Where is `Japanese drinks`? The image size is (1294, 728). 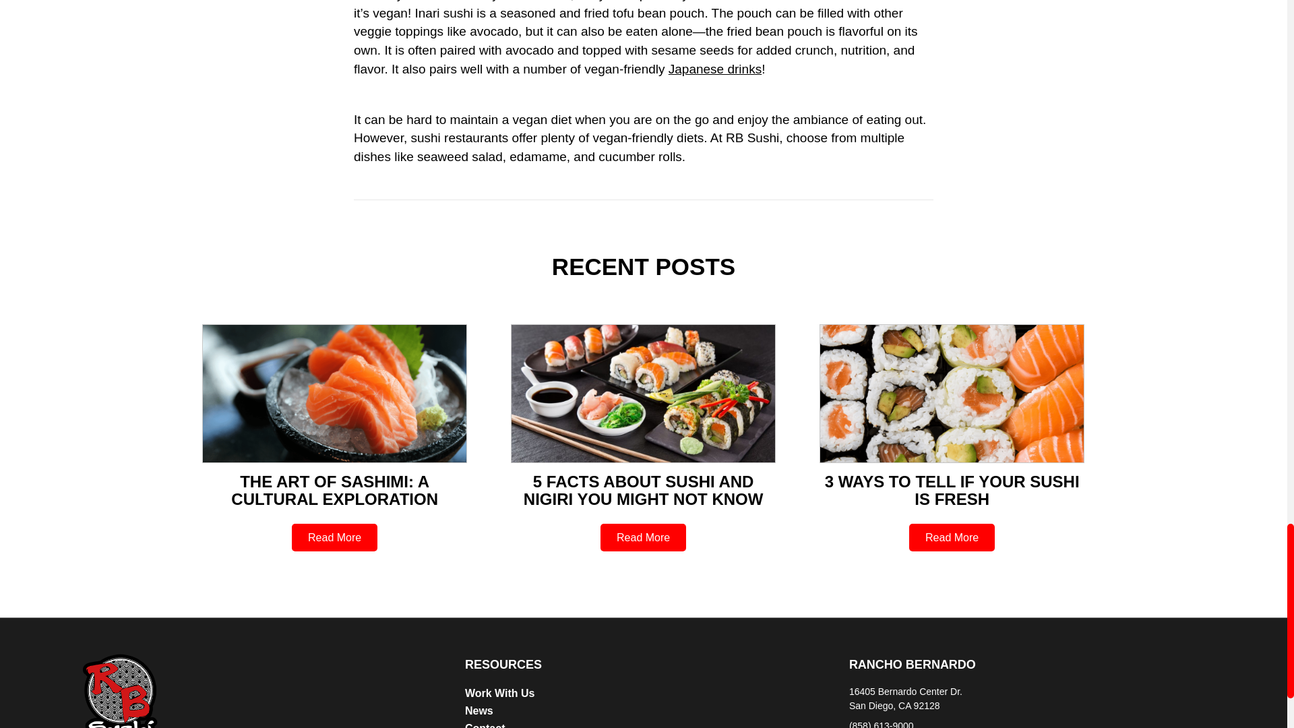 Japanese drinks is located at coordinates (715, 69).